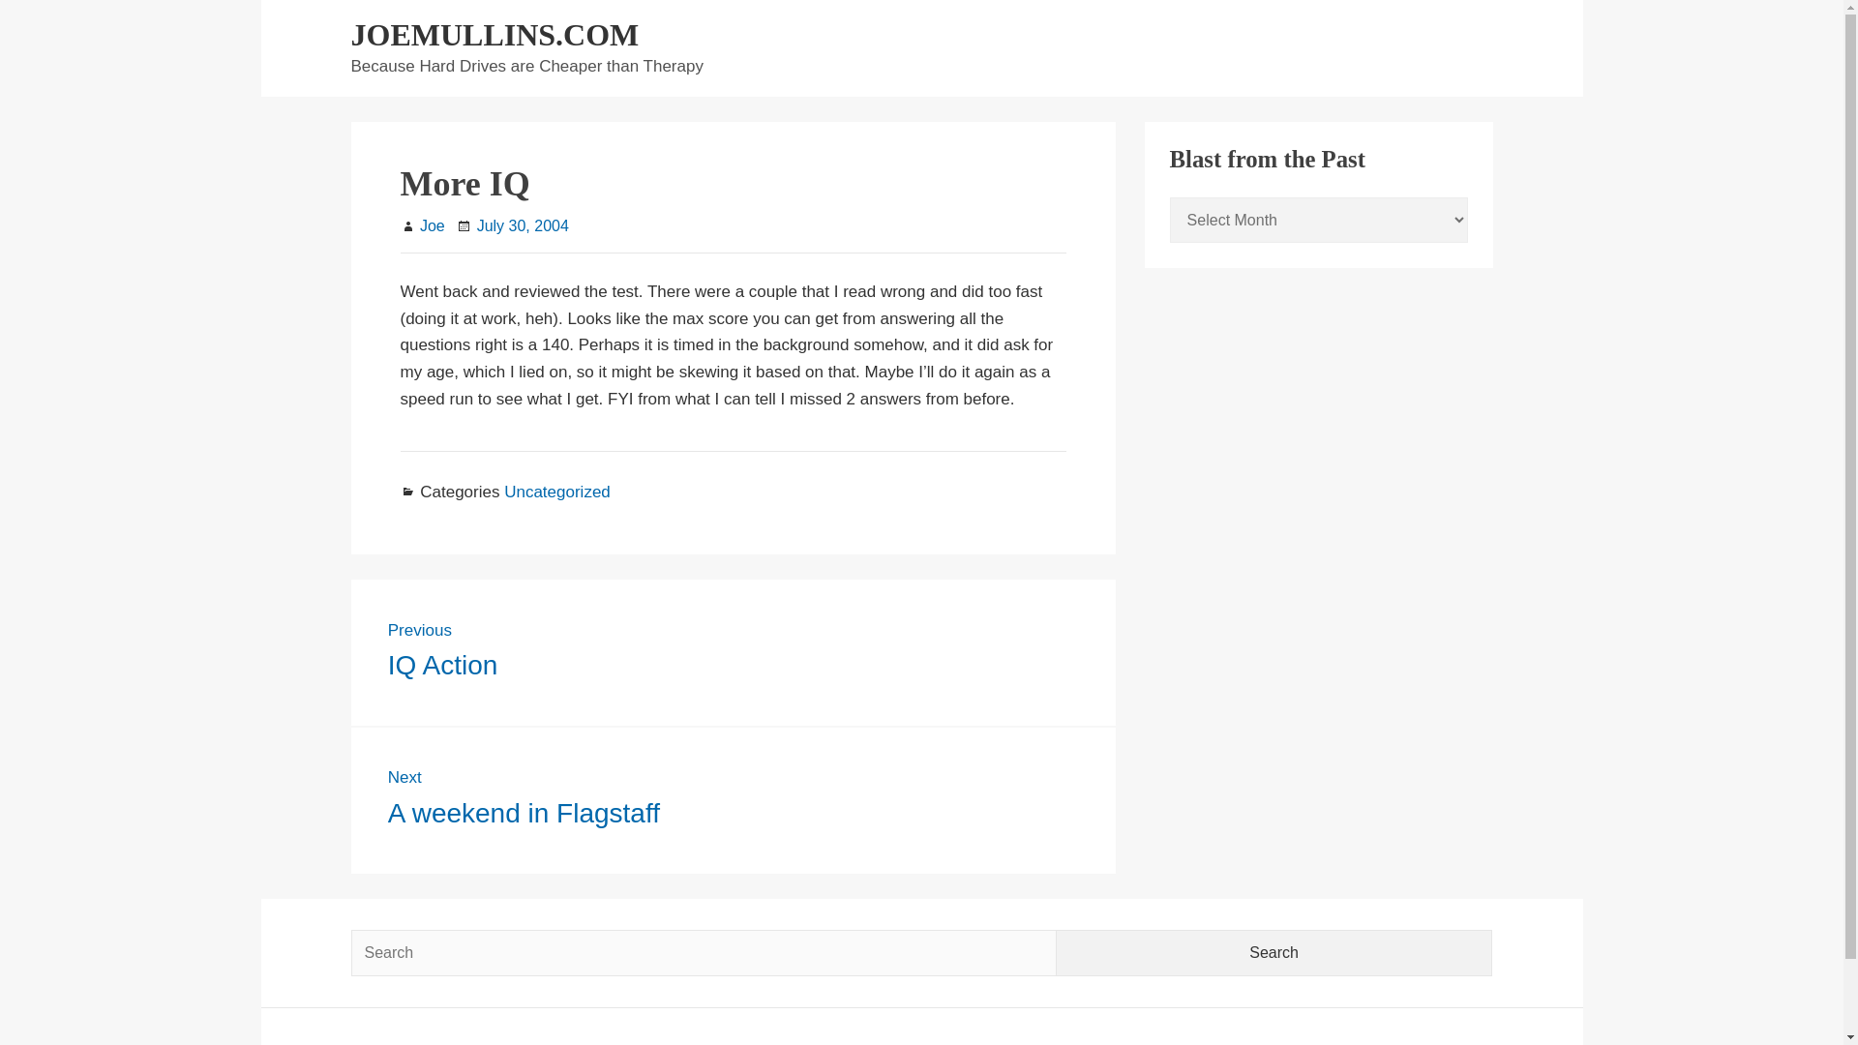 The height and width of the screenshot is (1045, 1858). Describe the element at coordinates (557, 492) in the screenshot. I see `Search for:` at that location.